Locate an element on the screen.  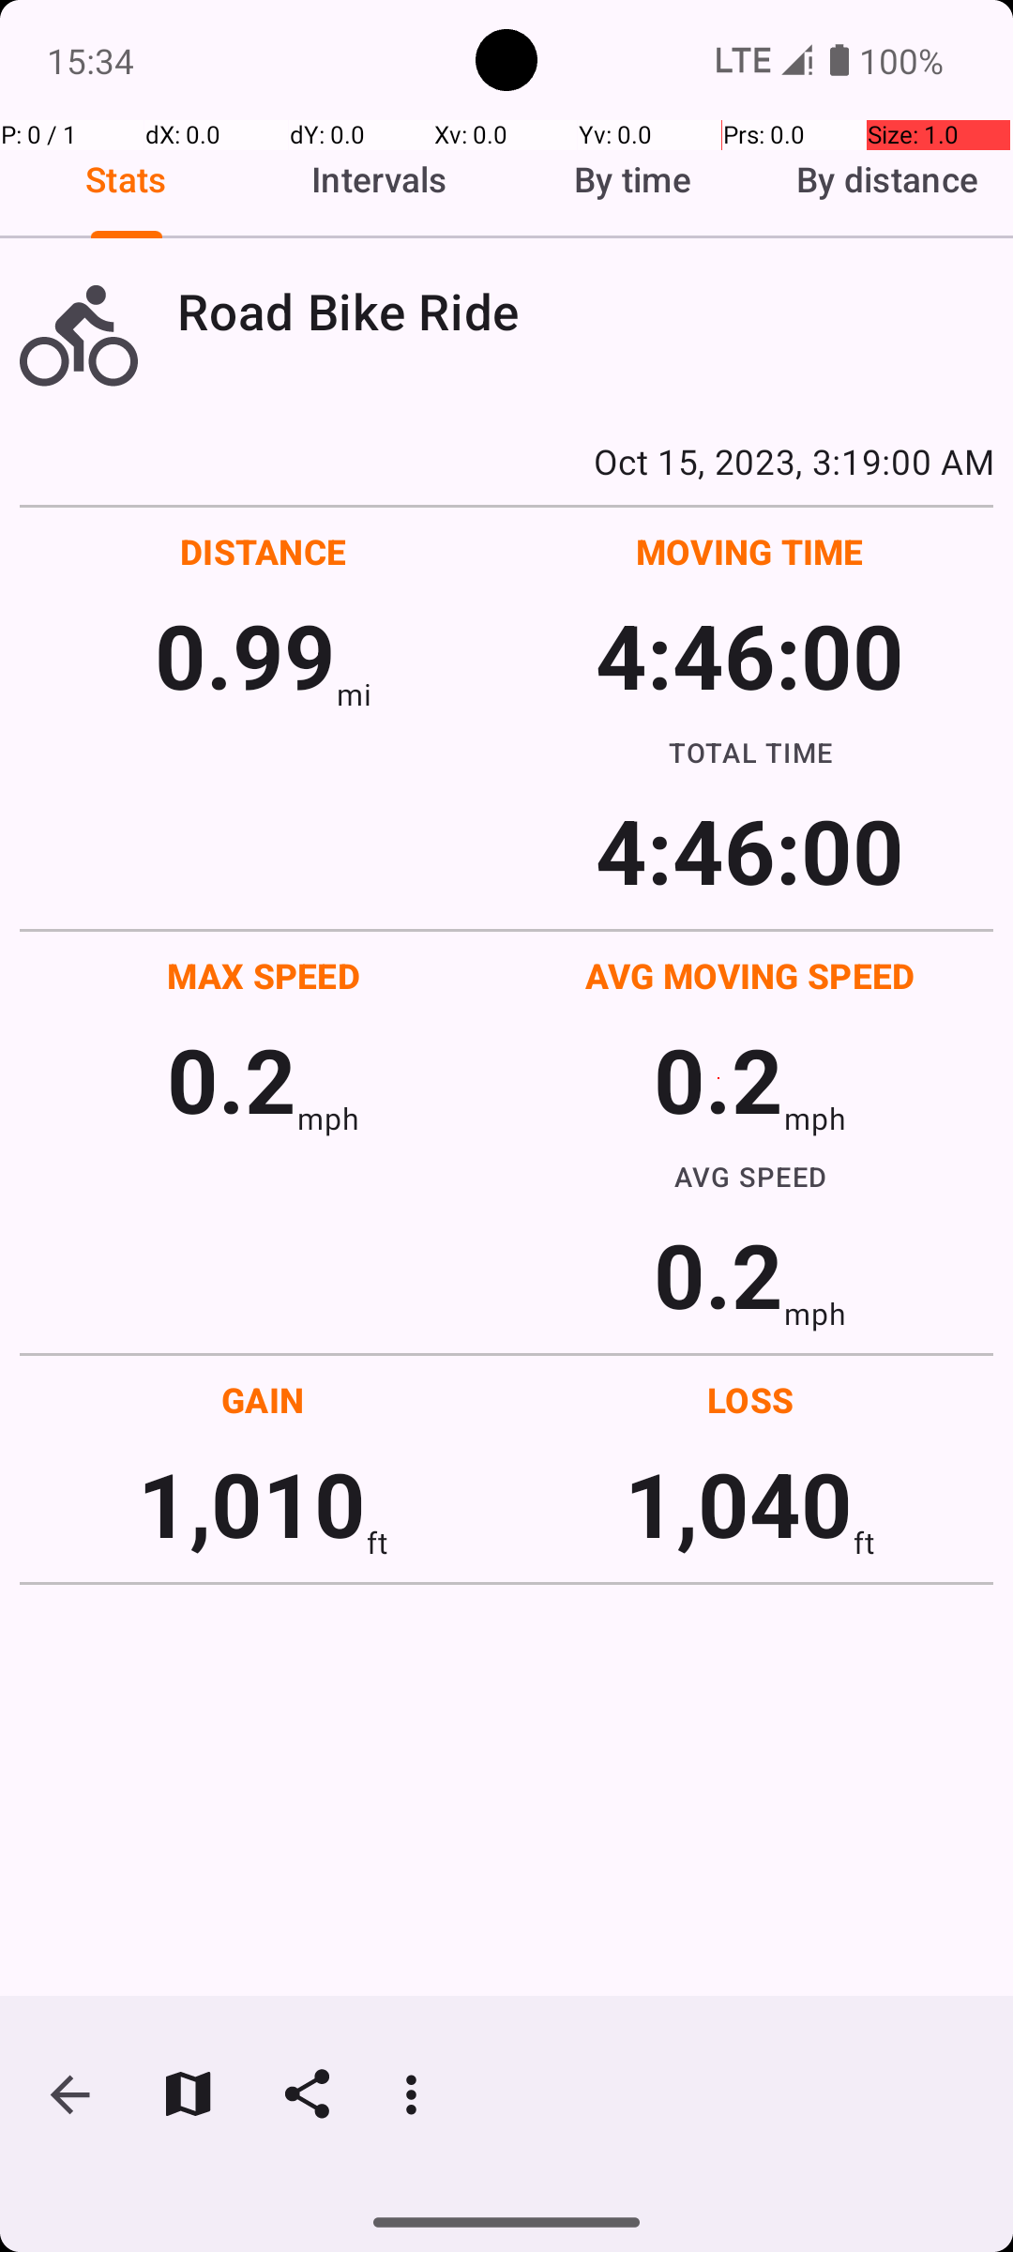
0.2 is located at coordinates (232, 1079).